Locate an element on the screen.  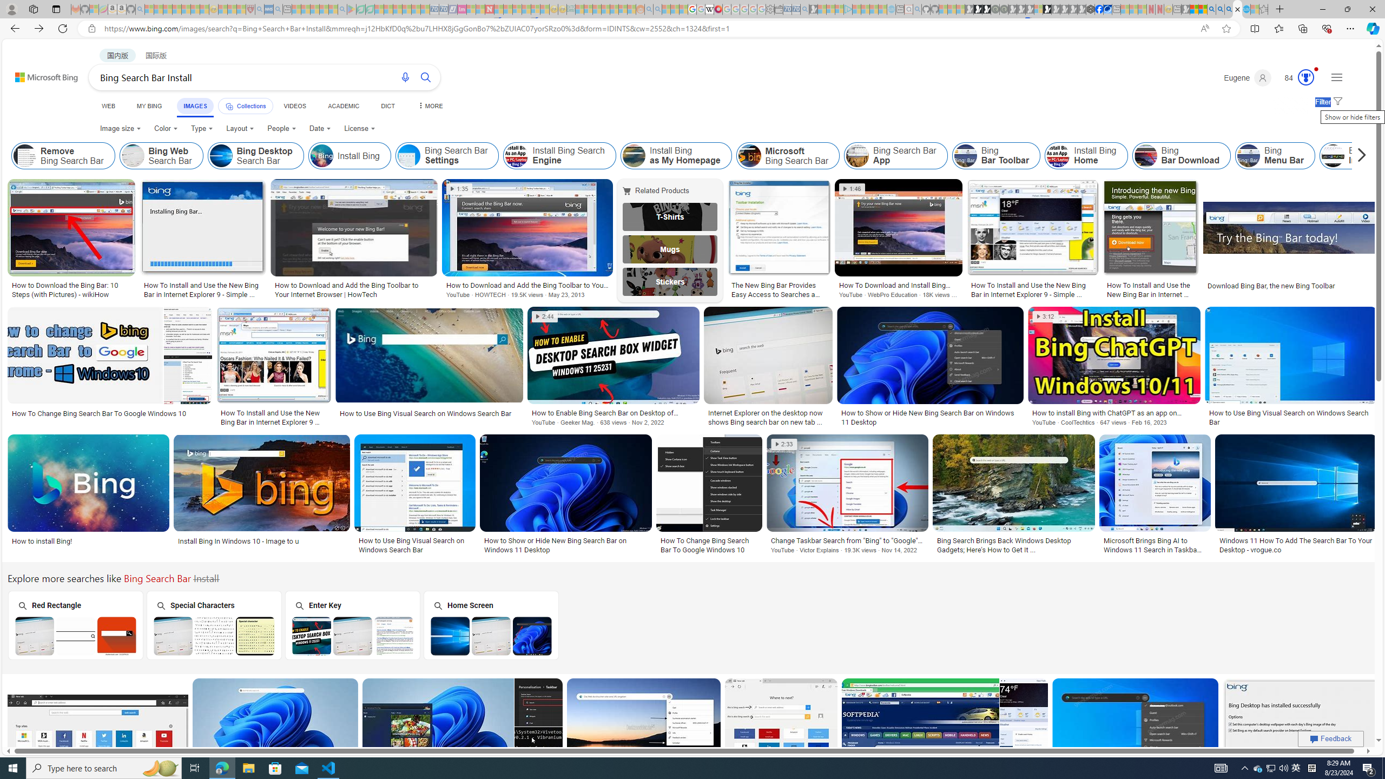
Download Bing Bar, the new Bing Toolbar is located at coordinates (1290, 286).